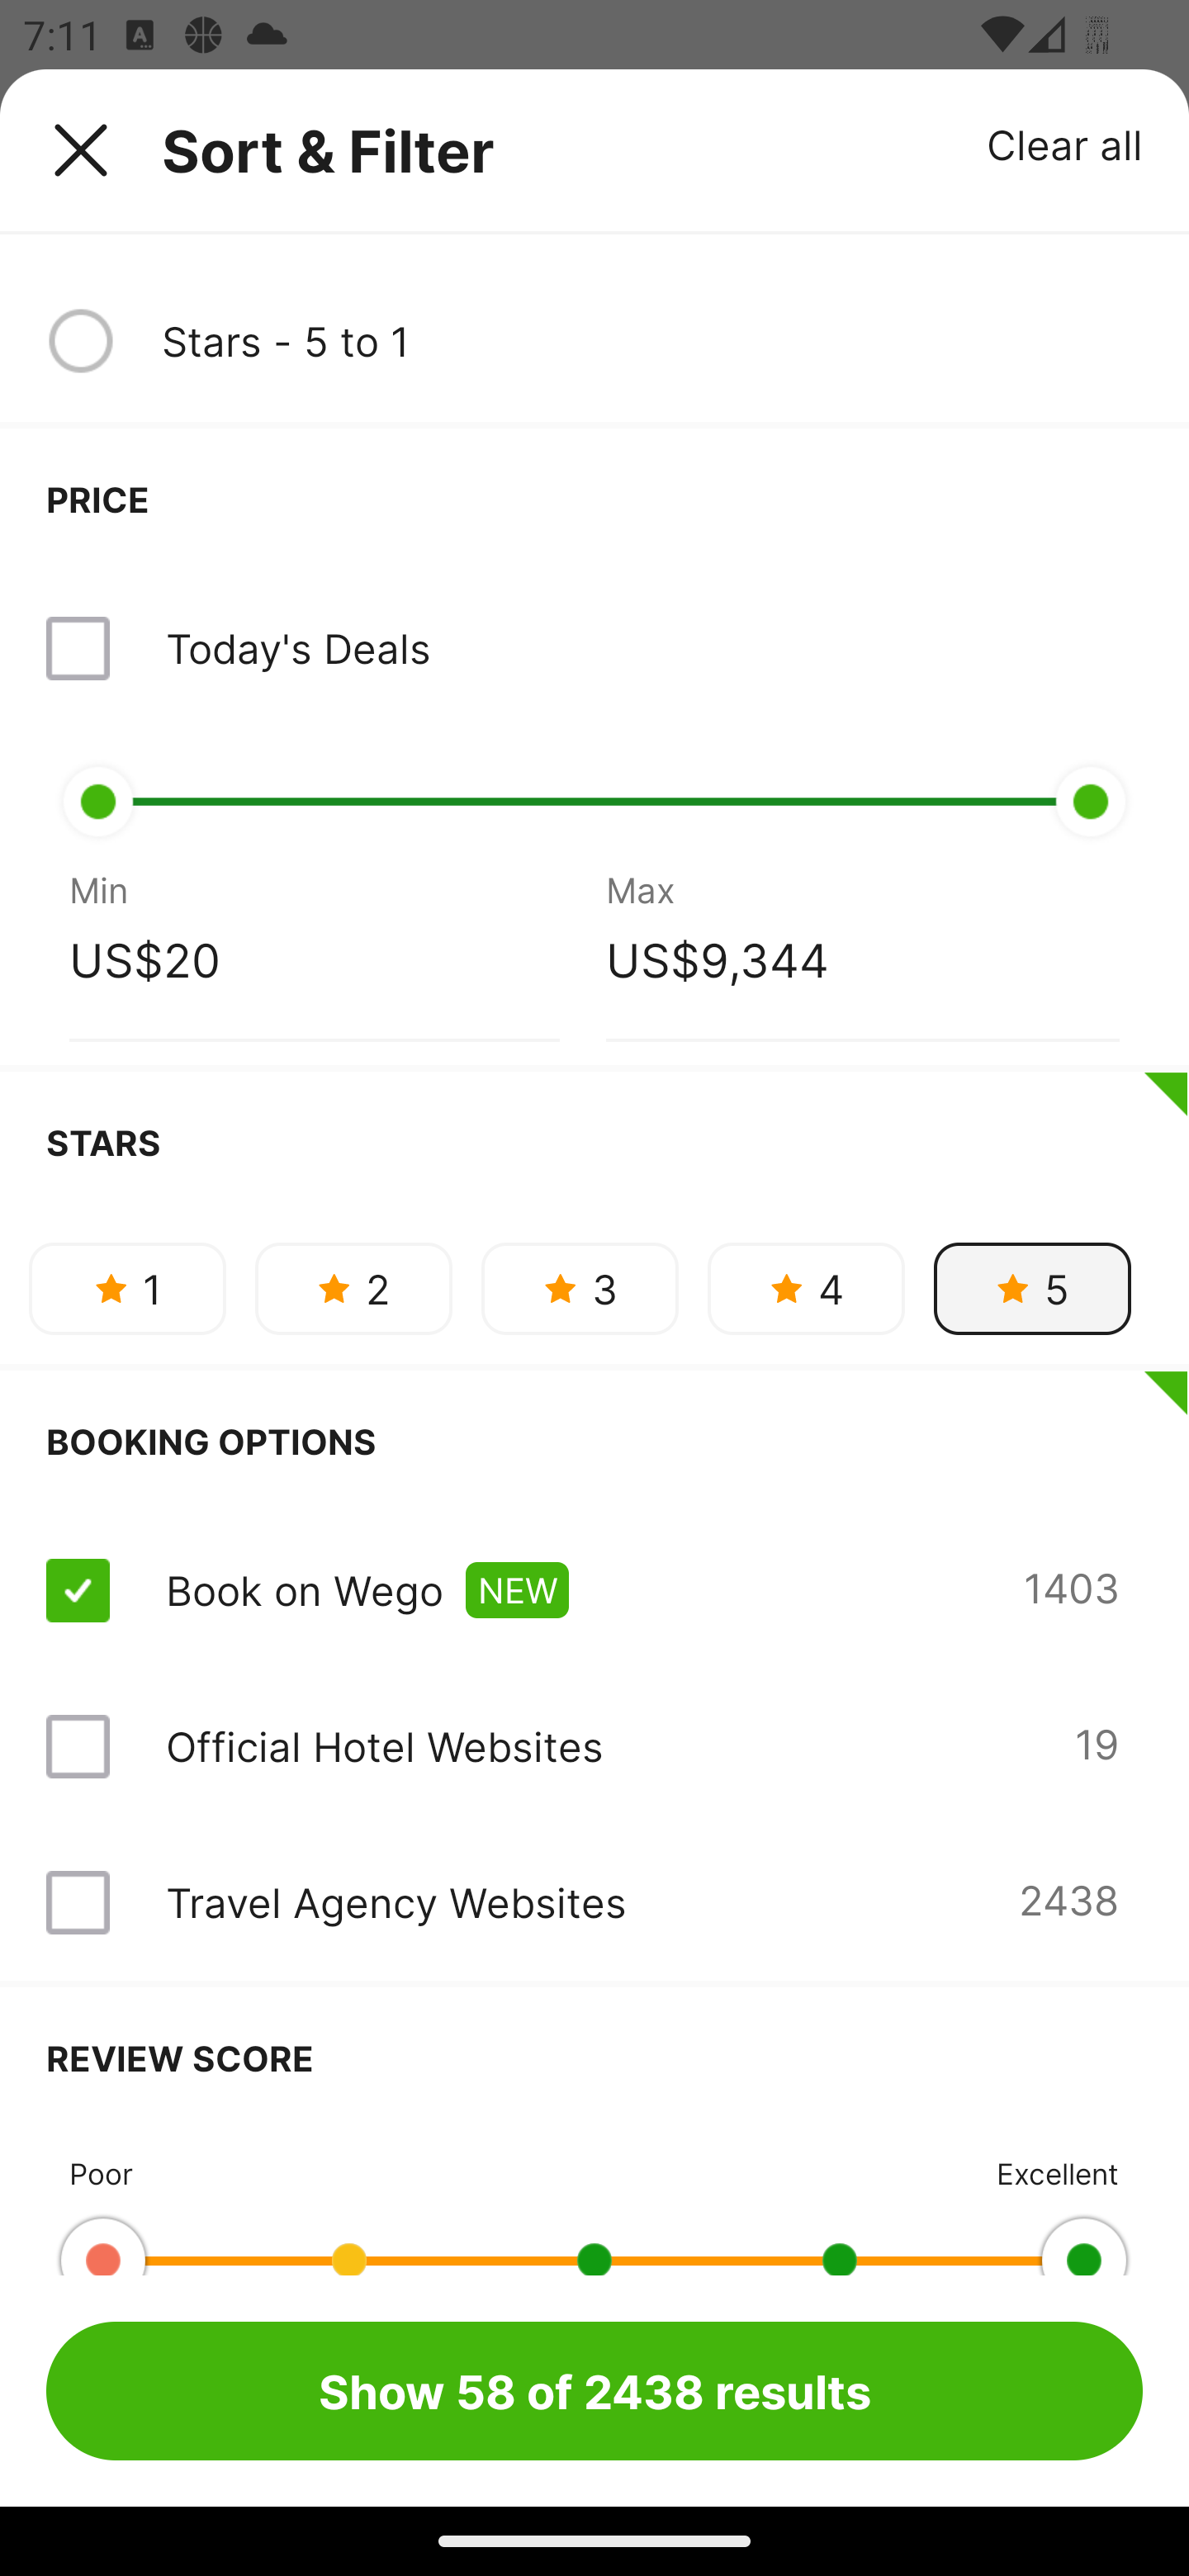  I want to click on Official Hotel Websites, so click(384, 1746).